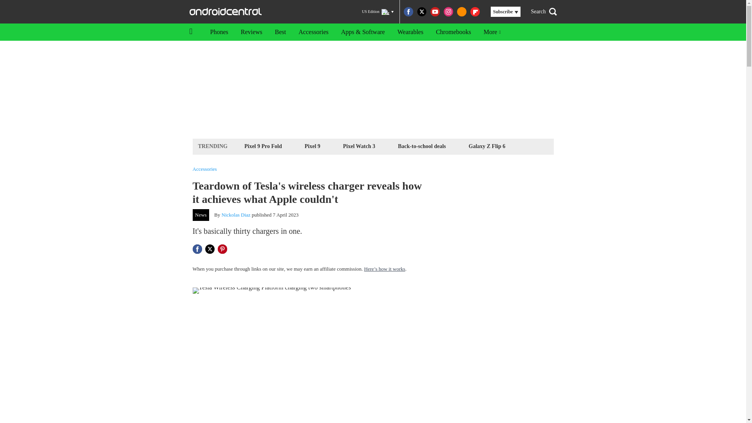 This screenshot has height=423, width=752. What do you see at coordinates (378, 12) in the screenshot?
I see `US Edition` at bounding box center [378, 12].